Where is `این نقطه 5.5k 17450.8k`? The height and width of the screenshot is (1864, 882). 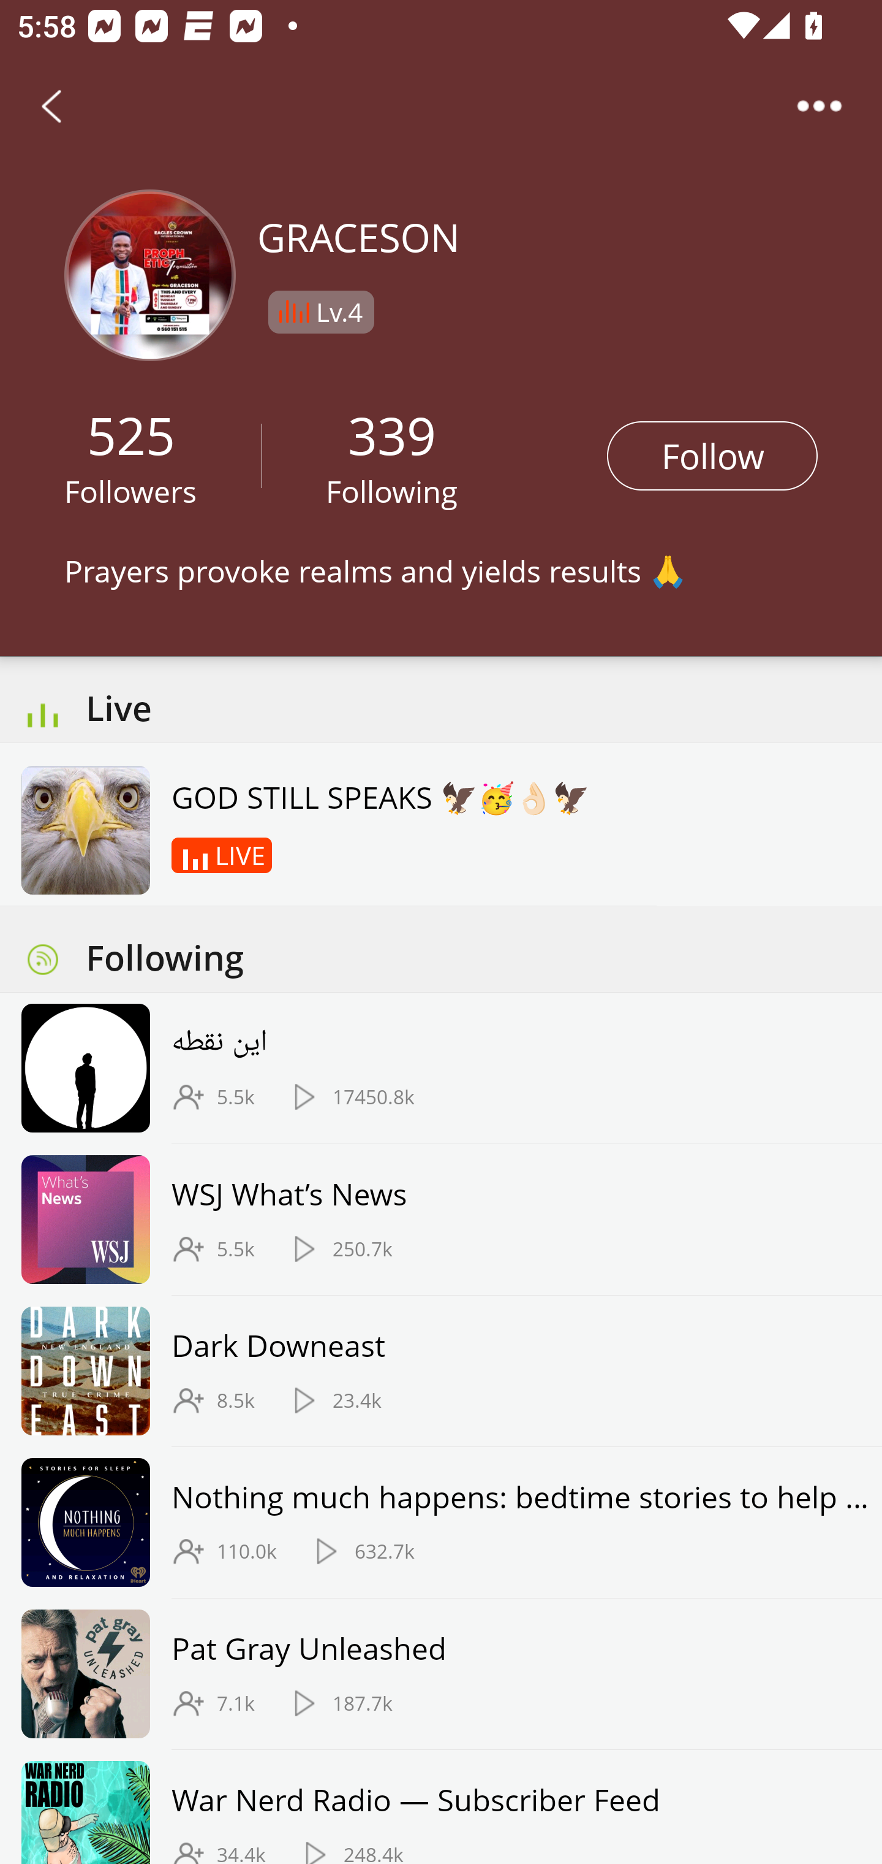 این نقطه 5.5k 17450.8k is located at coordinates (441, 1069).